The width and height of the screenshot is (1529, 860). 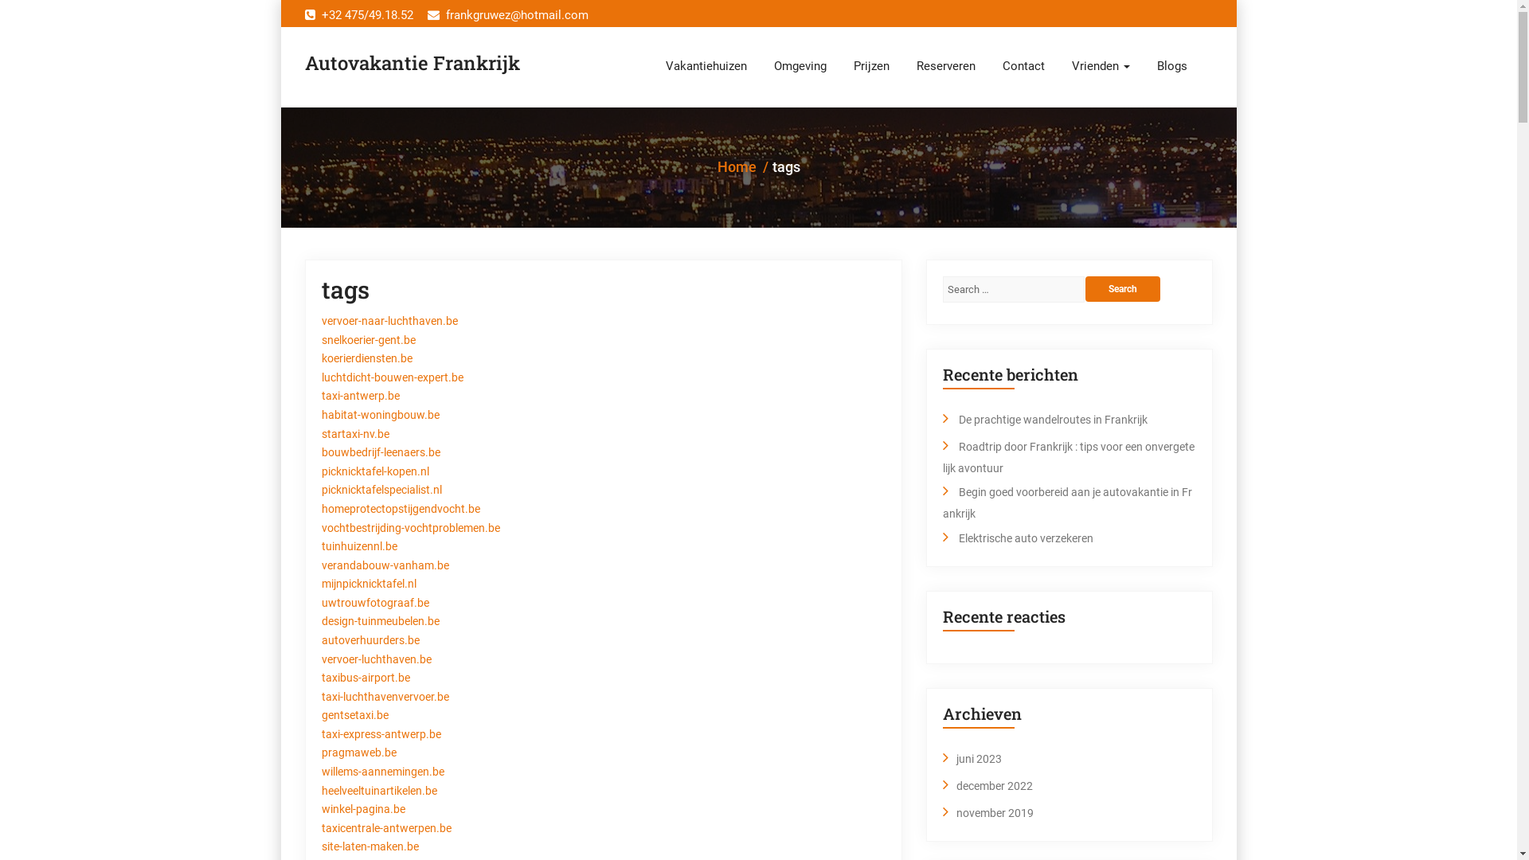 I want to click on Contact, so click(x=1024, y=66).